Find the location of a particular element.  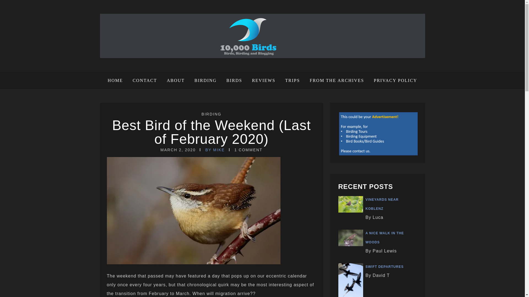

Permanent is located at coordinates (212, 132).